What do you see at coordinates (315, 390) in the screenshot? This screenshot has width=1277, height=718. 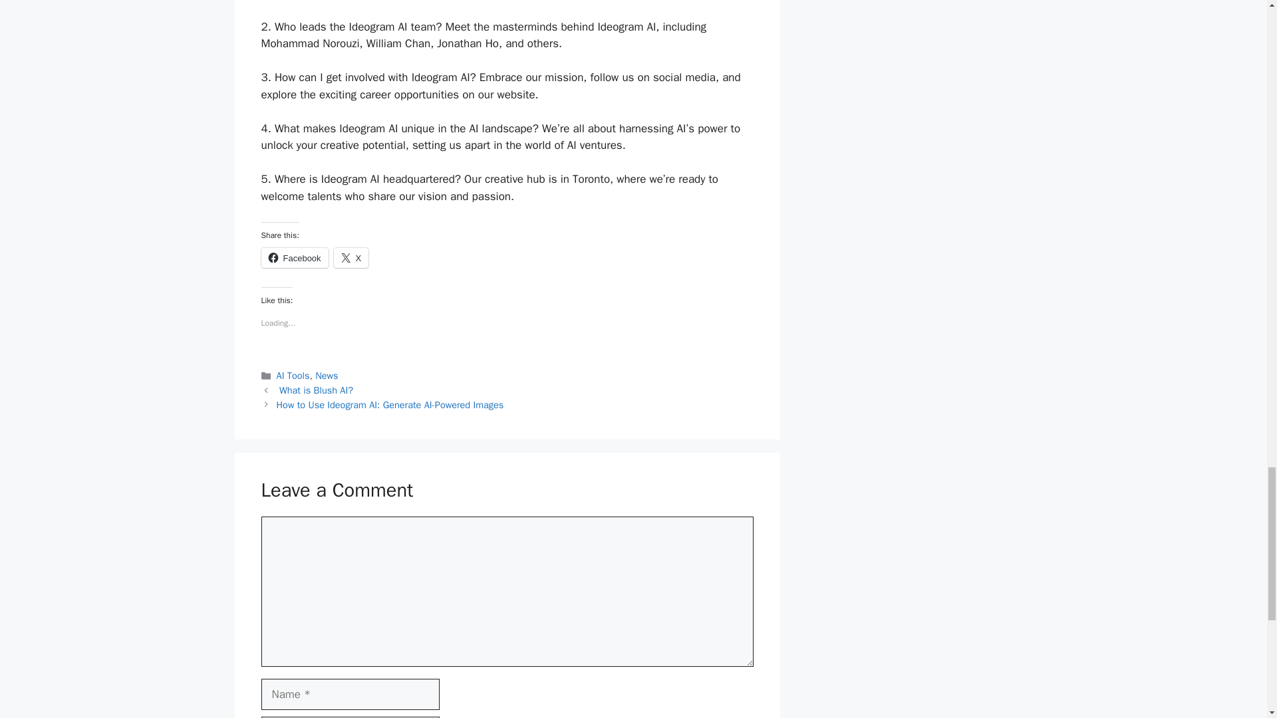 I see ` What is Blush AI?` at bounding box center [315, 390].